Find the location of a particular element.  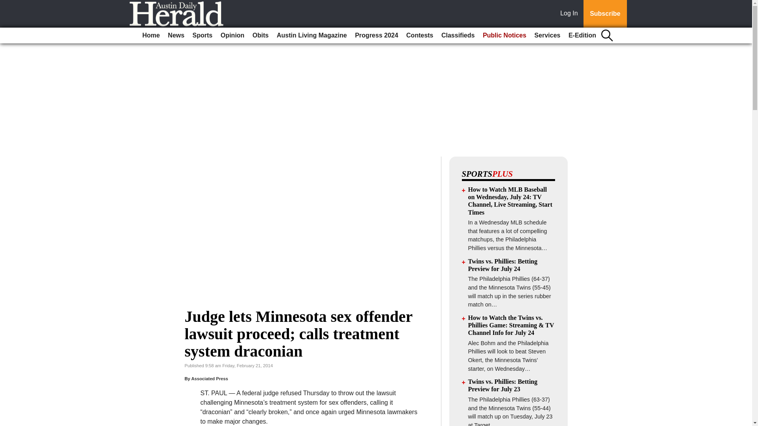

Public Notices is located at coordinates (505, 35).